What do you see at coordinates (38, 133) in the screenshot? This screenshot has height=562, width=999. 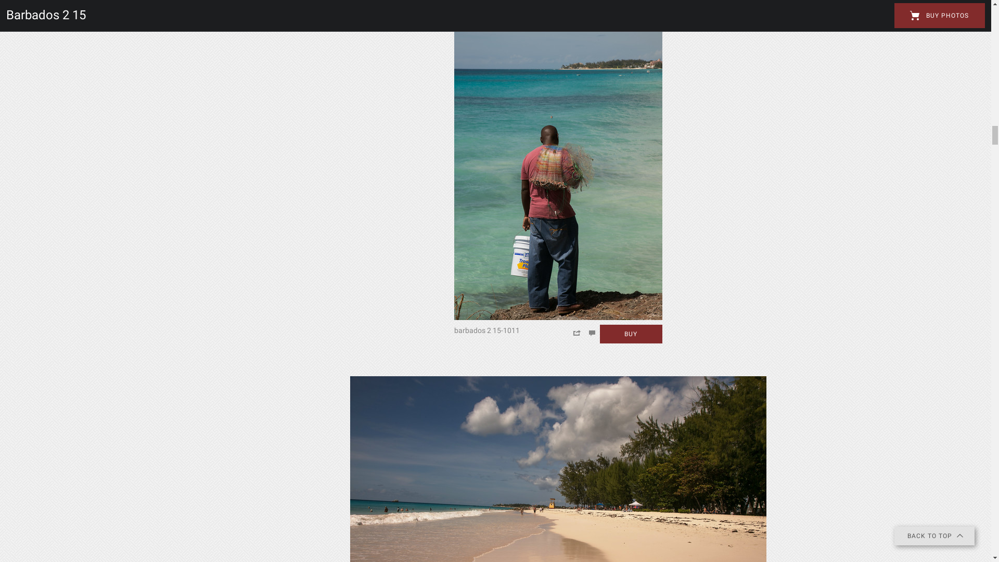 I see `TRAVEL` at bounding box center [38, 133].